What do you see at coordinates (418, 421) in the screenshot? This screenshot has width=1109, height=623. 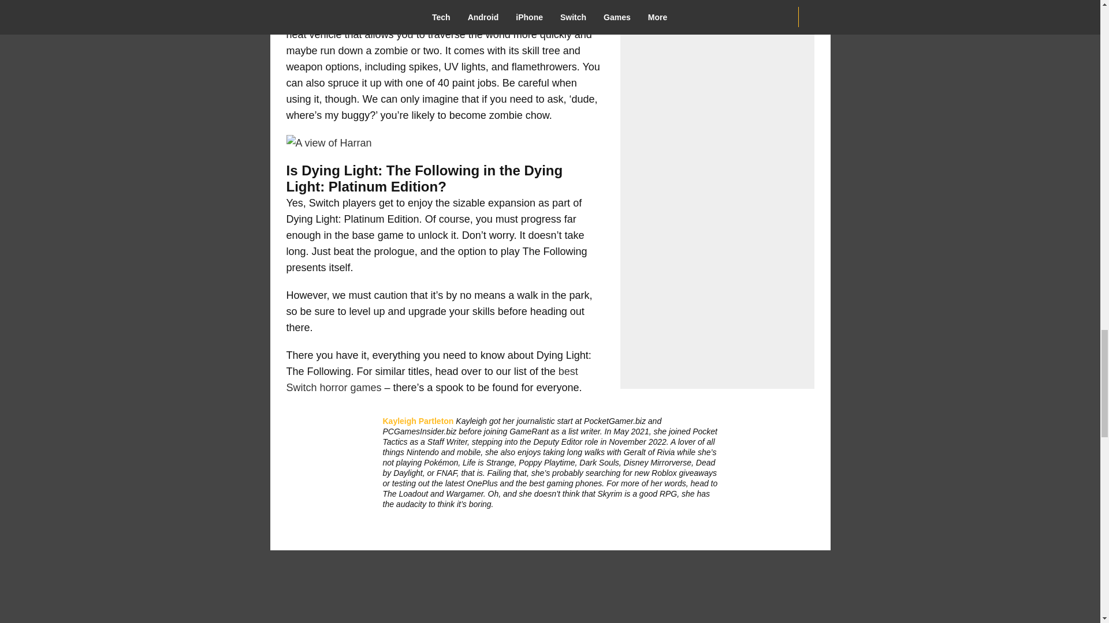 I see `Kayleigh Partleton` at bounding box center [418, 421].